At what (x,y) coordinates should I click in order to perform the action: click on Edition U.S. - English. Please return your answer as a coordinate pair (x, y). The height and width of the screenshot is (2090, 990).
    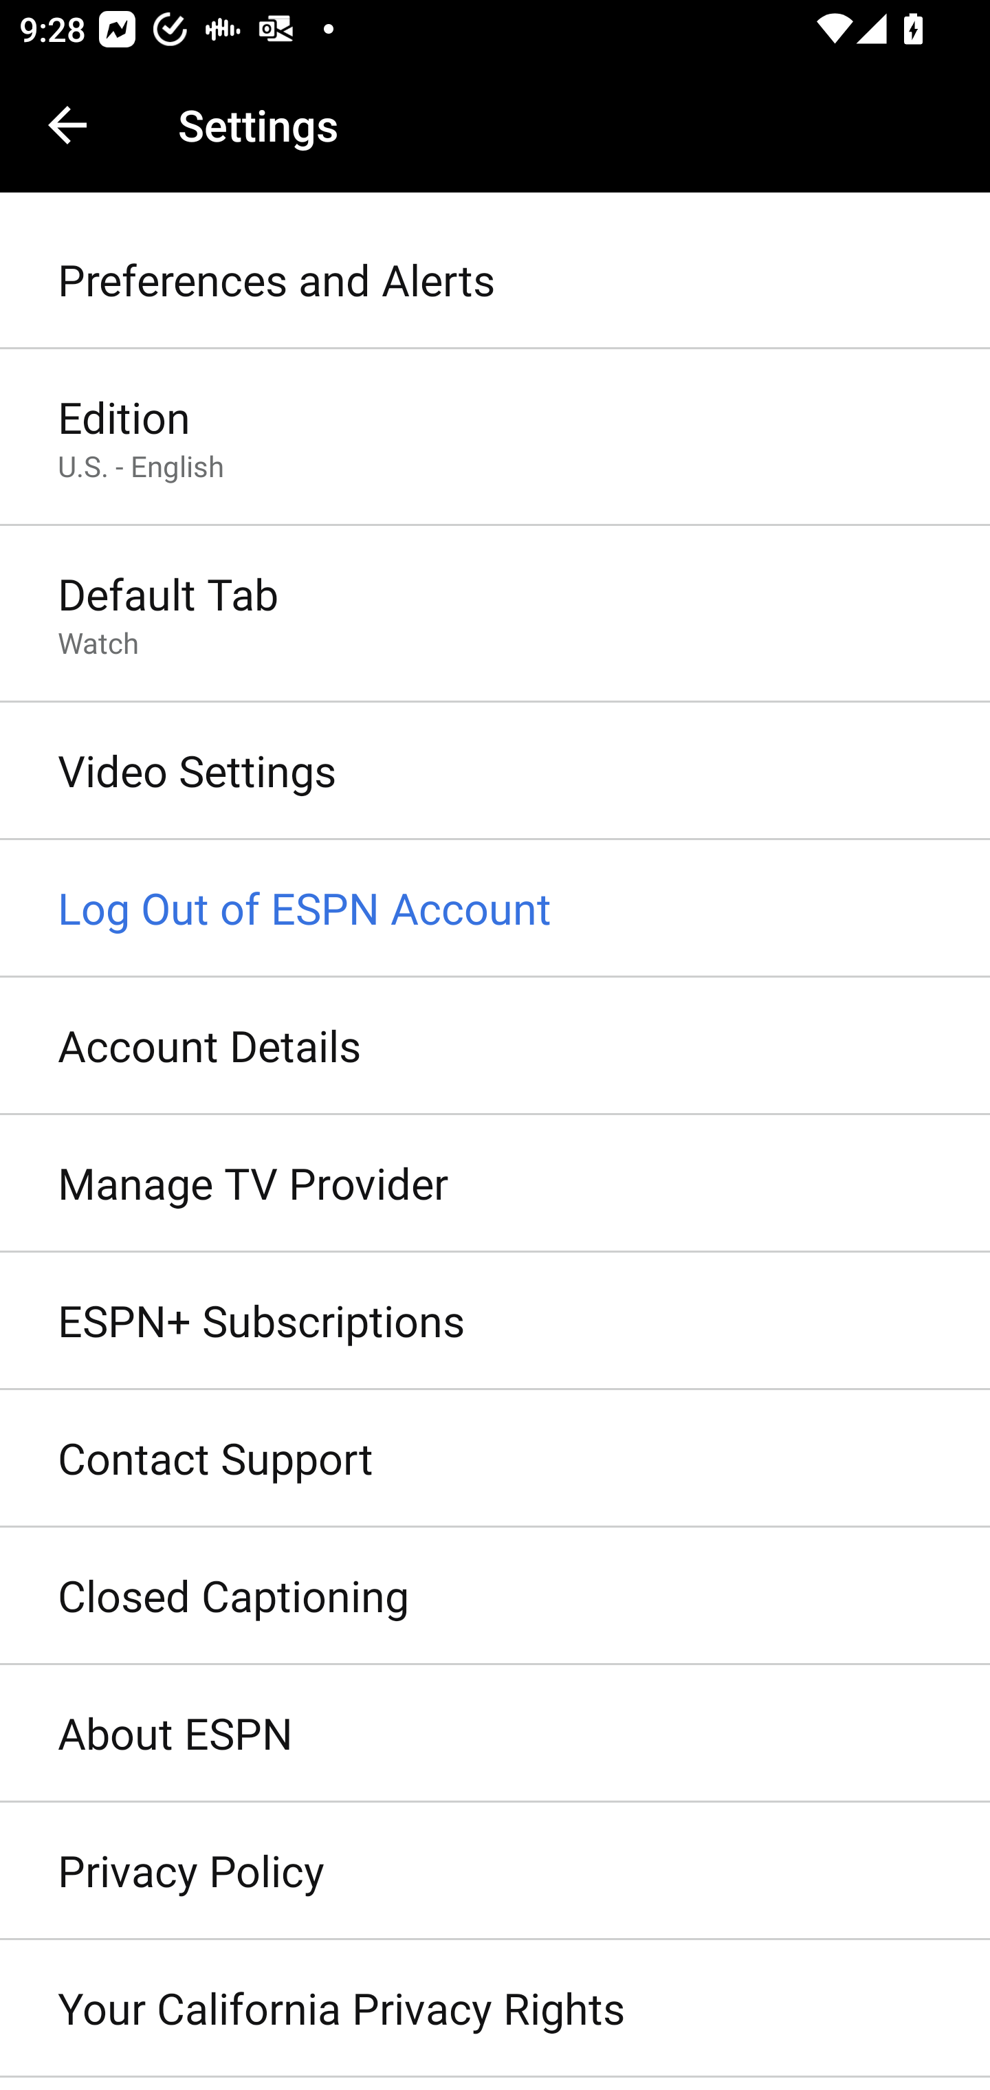
    Looking at the image, I should click on (495, 437).